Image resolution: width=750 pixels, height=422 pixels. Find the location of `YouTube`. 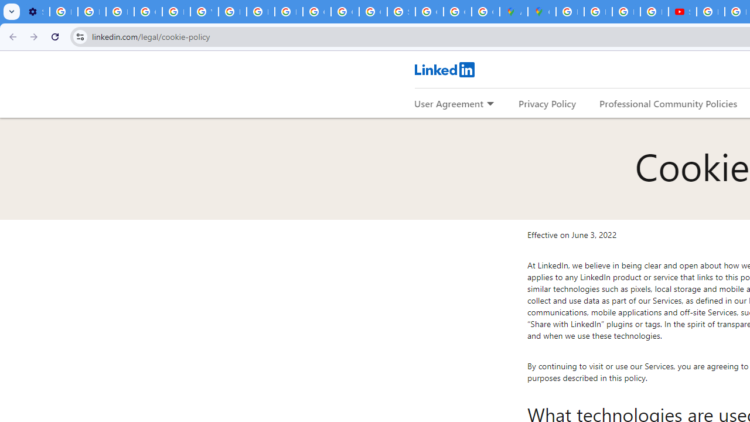

YouTube is located at coordinates (204, 12).